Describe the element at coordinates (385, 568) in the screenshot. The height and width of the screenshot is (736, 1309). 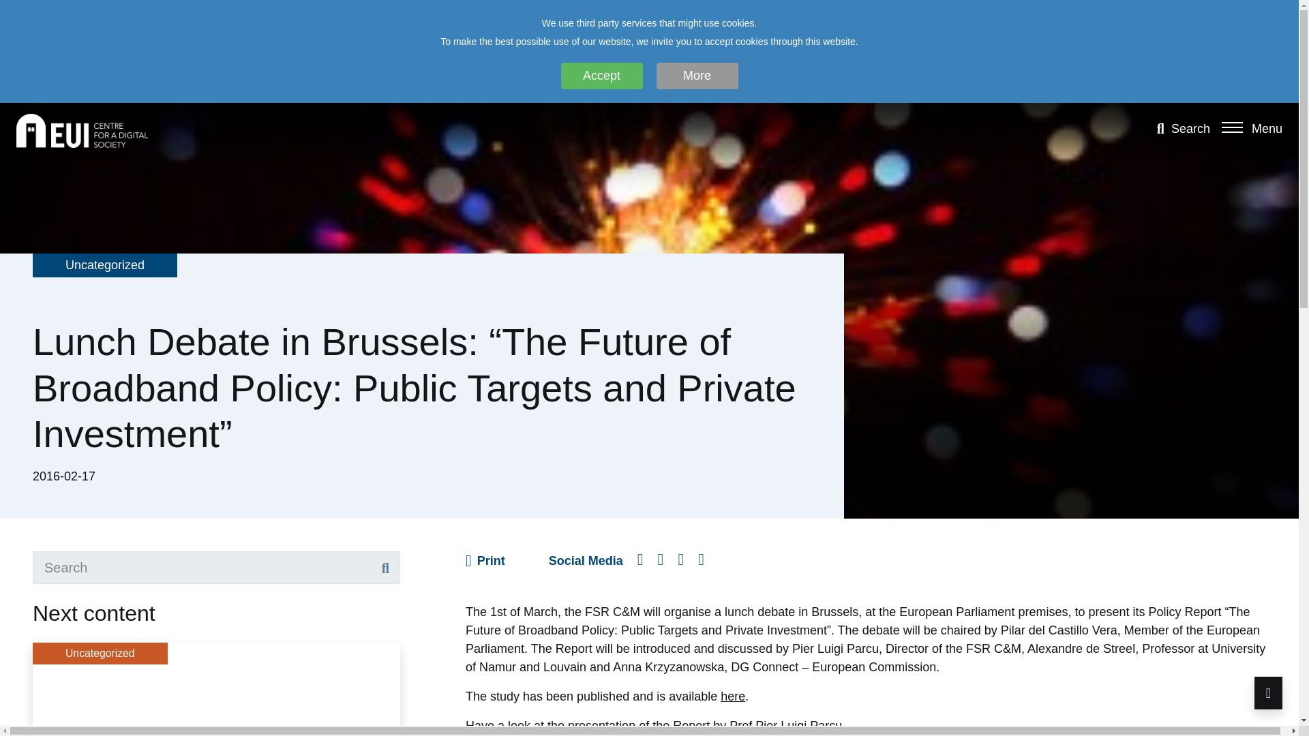
I see `Search` at that location.